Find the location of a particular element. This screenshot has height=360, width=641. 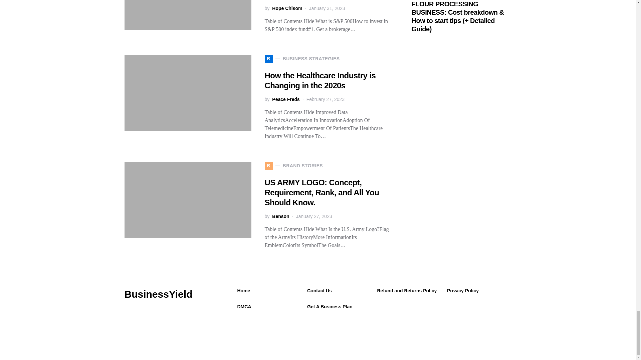

View all posts by Hope Chisom is located at coordinates (287, 8).